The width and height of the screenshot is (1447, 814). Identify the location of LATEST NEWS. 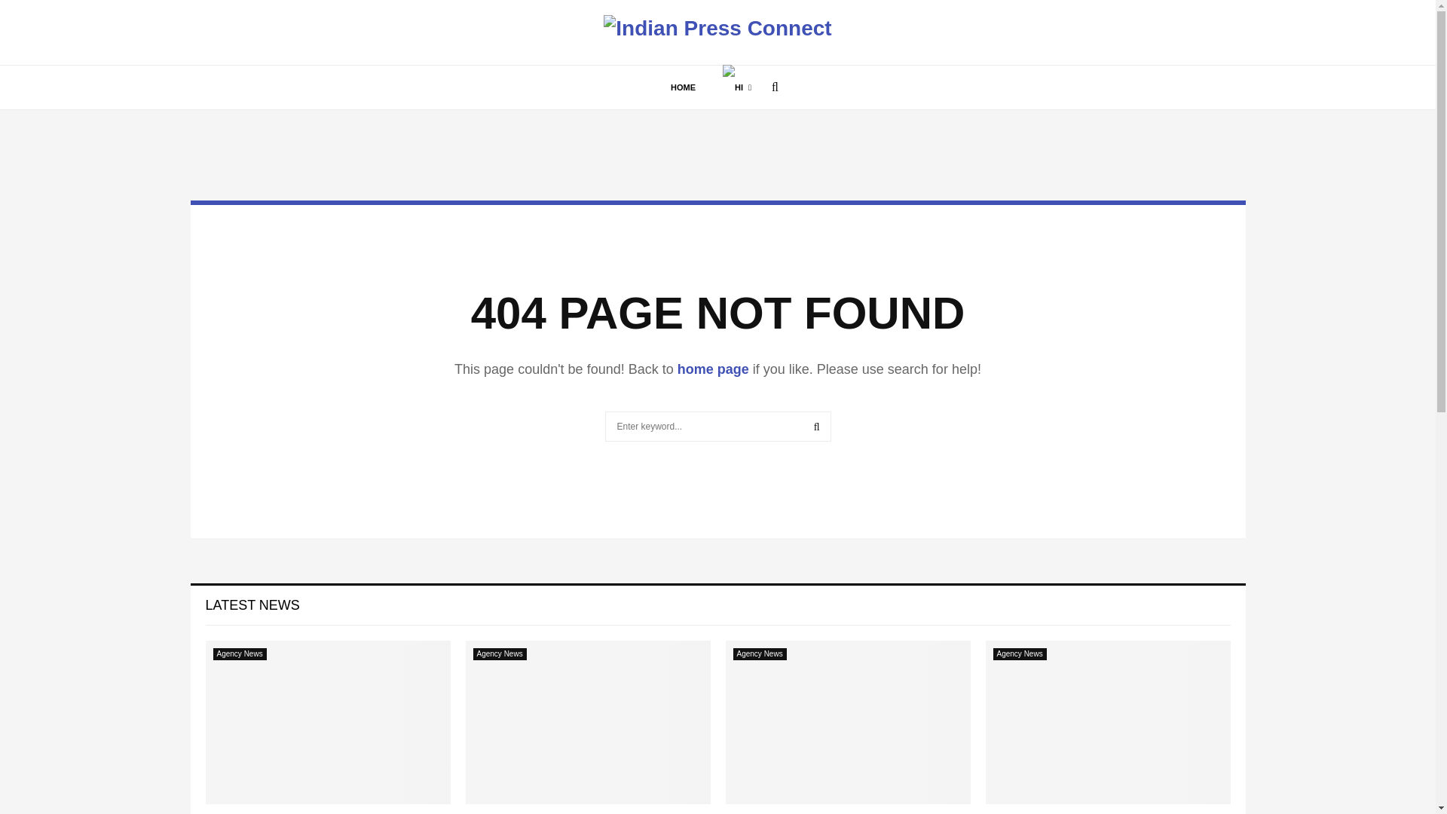
(252, 604).